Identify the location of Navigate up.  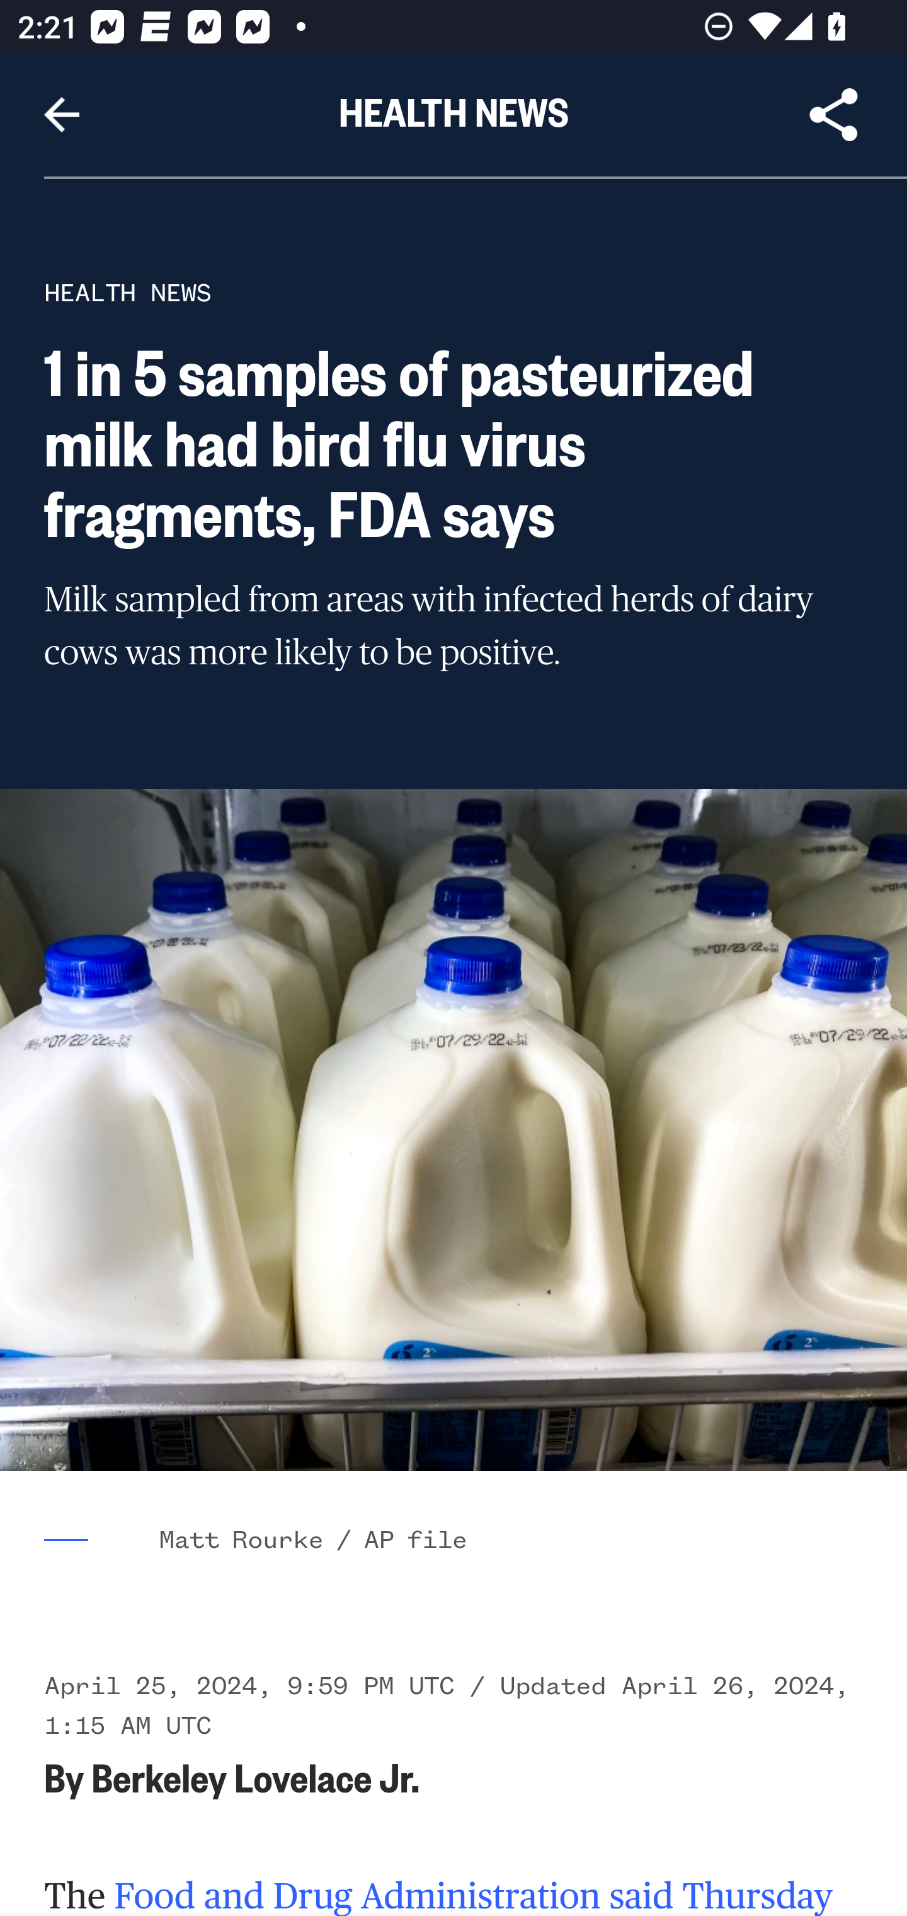
(62, 115).